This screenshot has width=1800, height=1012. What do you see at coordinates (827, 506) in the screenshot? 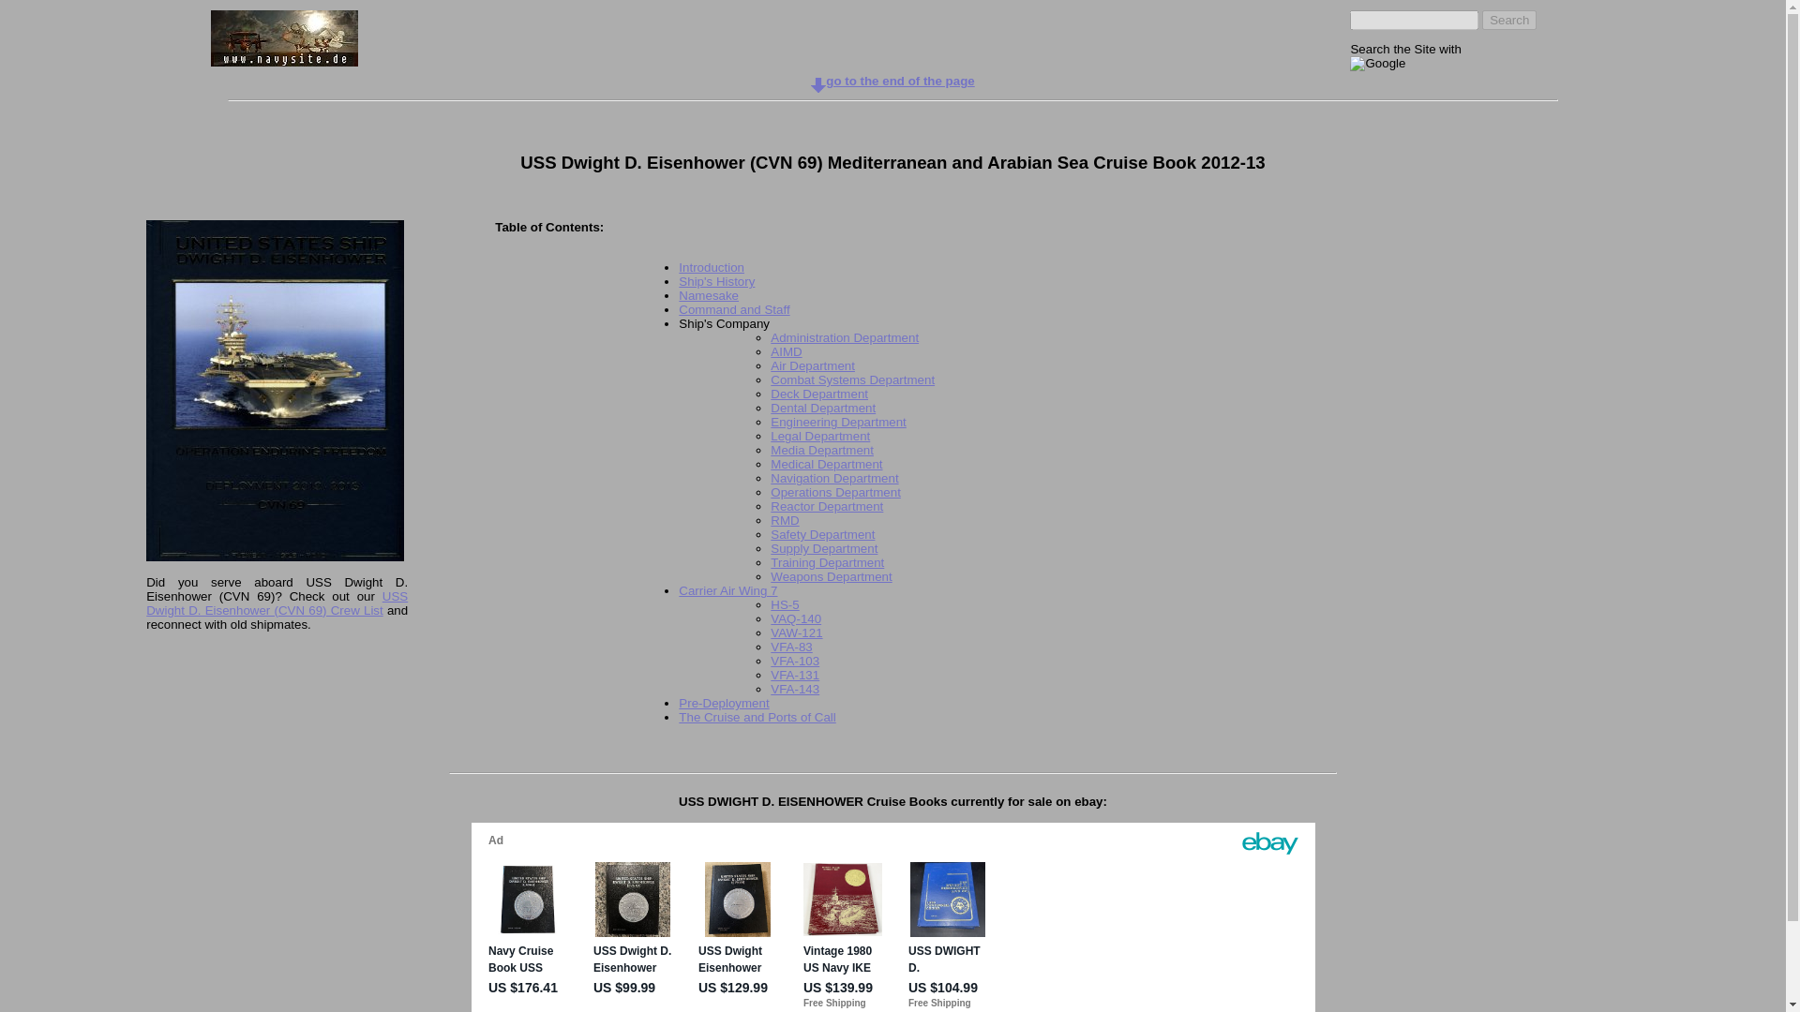
I see `Reactor Department` at bounding box center [827, 506].